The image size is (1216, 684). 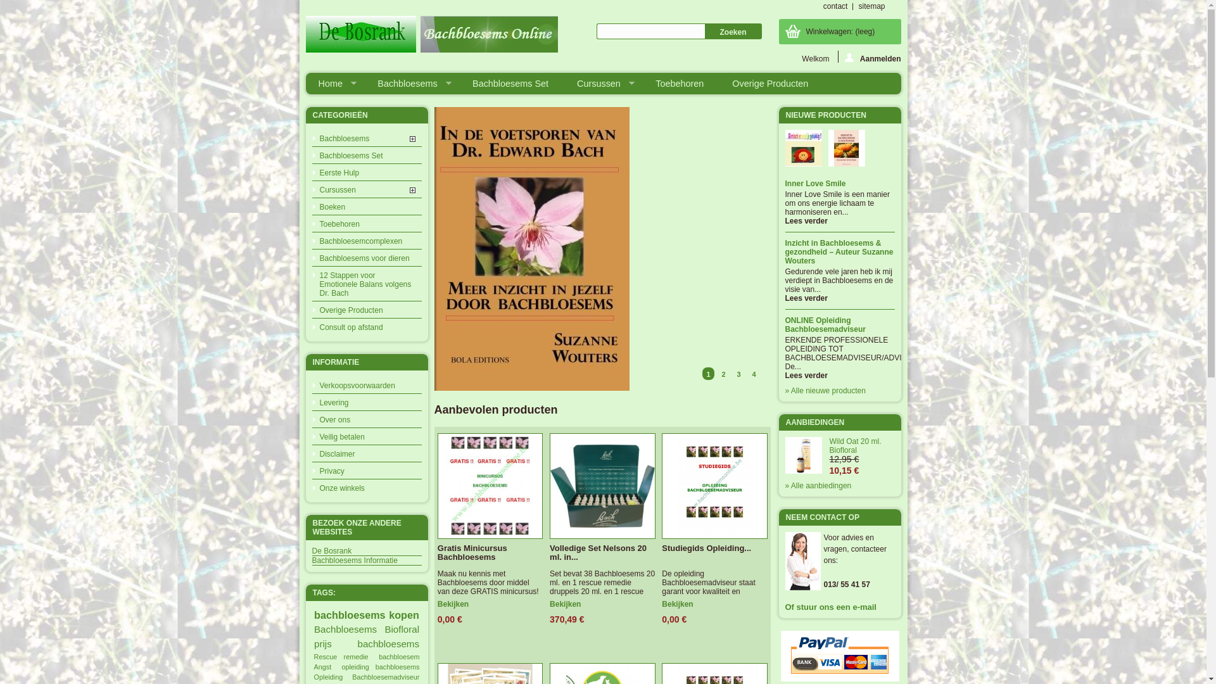 What do you see at coordinates (714, 486) in the screenshot?
I see `Studiegids Opleiding Bachbloesemadviseur` at bounding box center [714, 486].